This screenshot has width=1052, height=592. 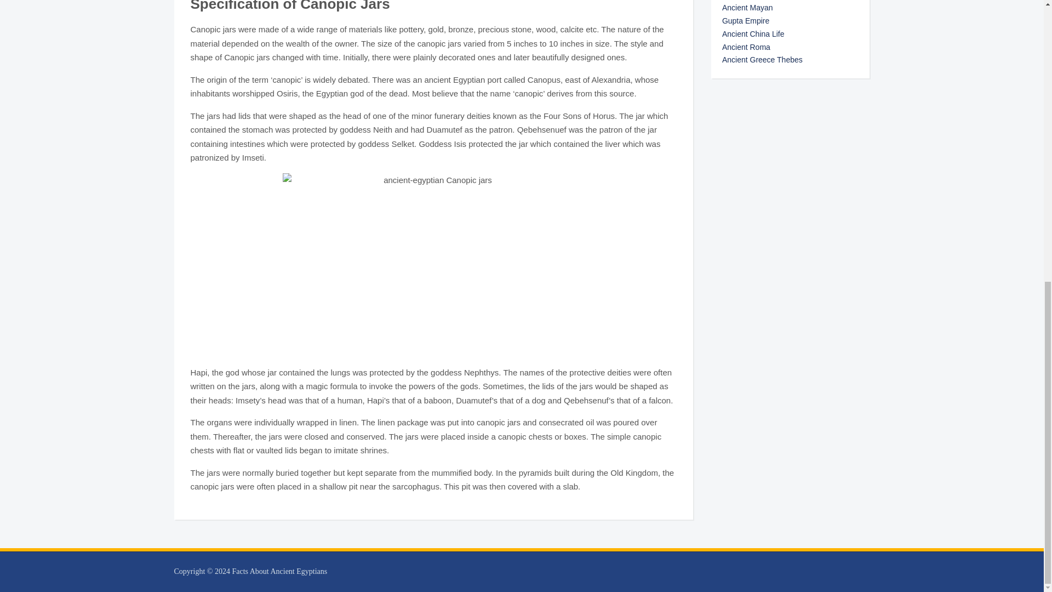 What do you see at coordinates (746, 47) in the screenshot?
I see `Ancient Roma` at bounding box center [746, 47].